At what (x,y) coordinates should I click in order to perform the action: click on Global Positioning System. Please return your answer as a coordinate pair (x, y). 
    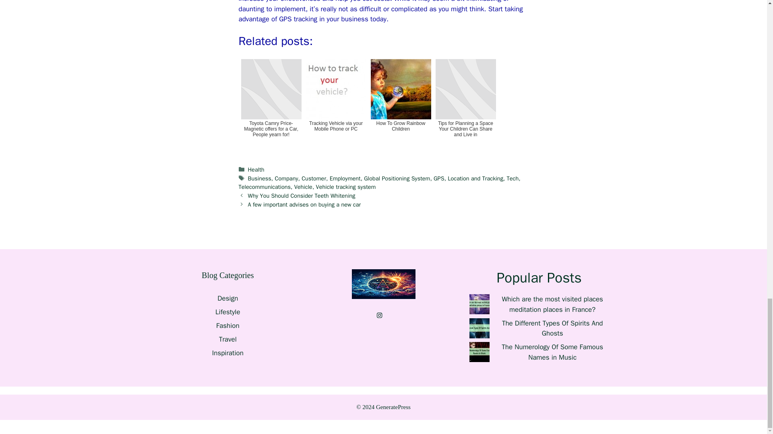
    Looking at the image, I should click on (397, 178).